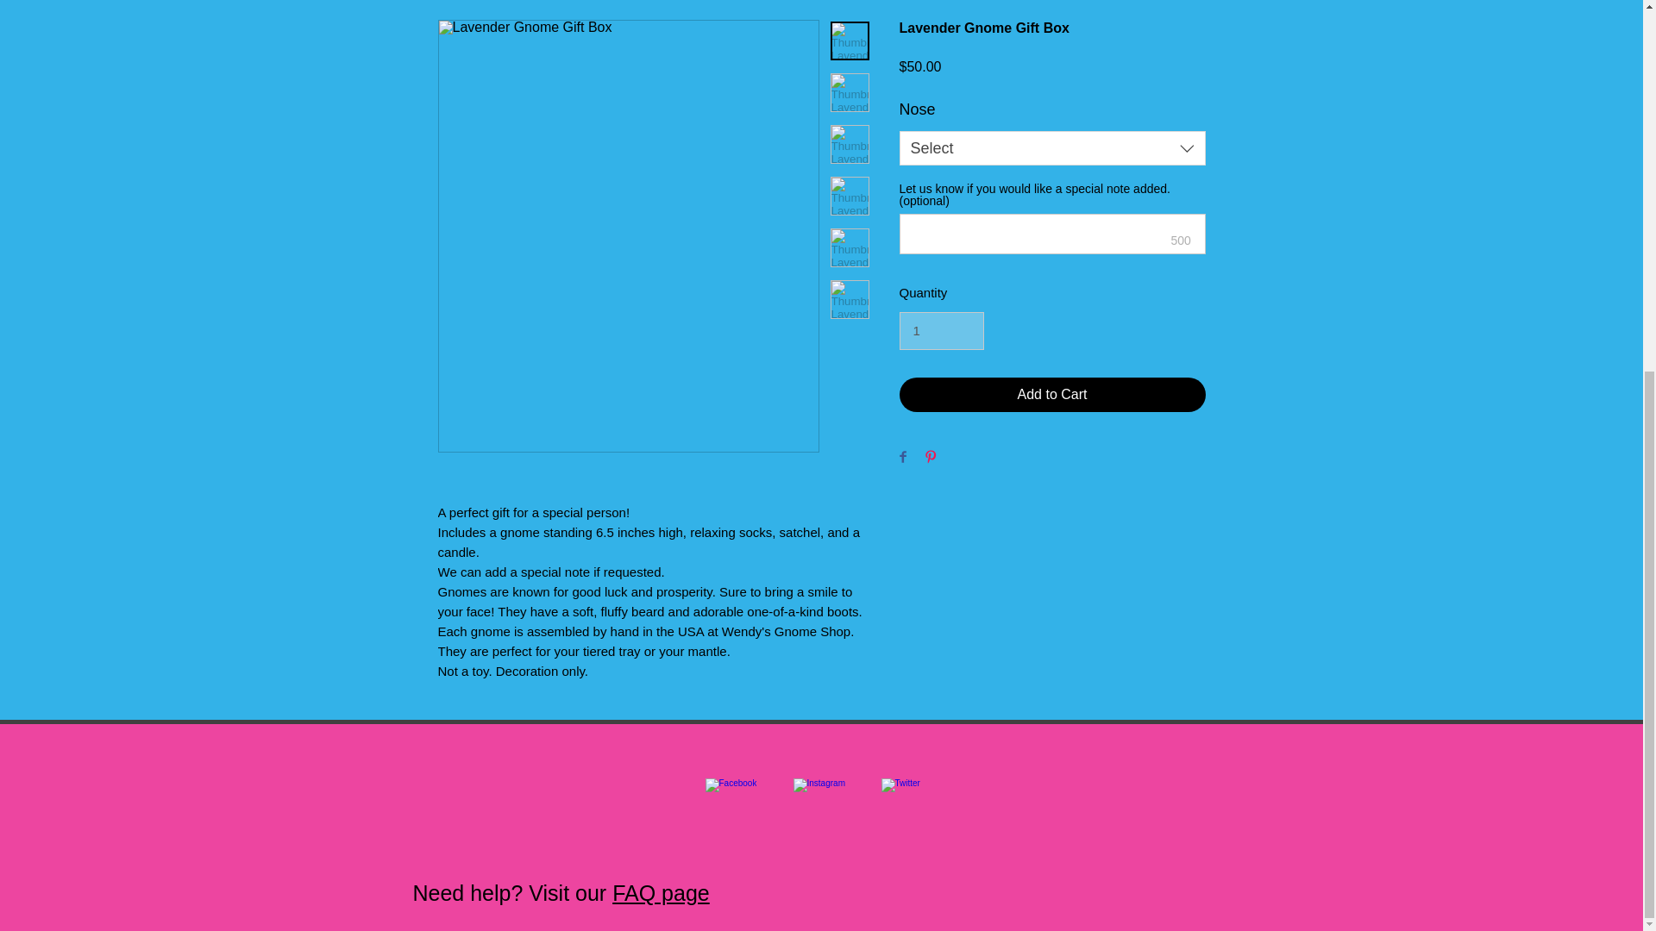 Image resolution: width=1656 pixels, height=931 pixels. Describe the element at coordinates (941, 331) in the screenshot. I see `1` at that location.